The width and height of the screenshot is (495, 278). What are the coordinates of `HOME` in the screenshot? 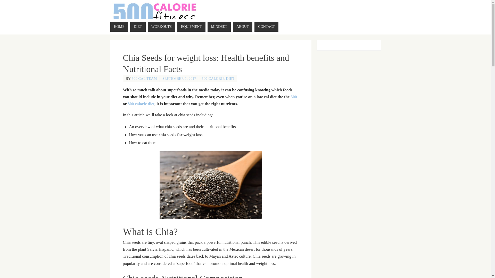 It's located at (119, 27).